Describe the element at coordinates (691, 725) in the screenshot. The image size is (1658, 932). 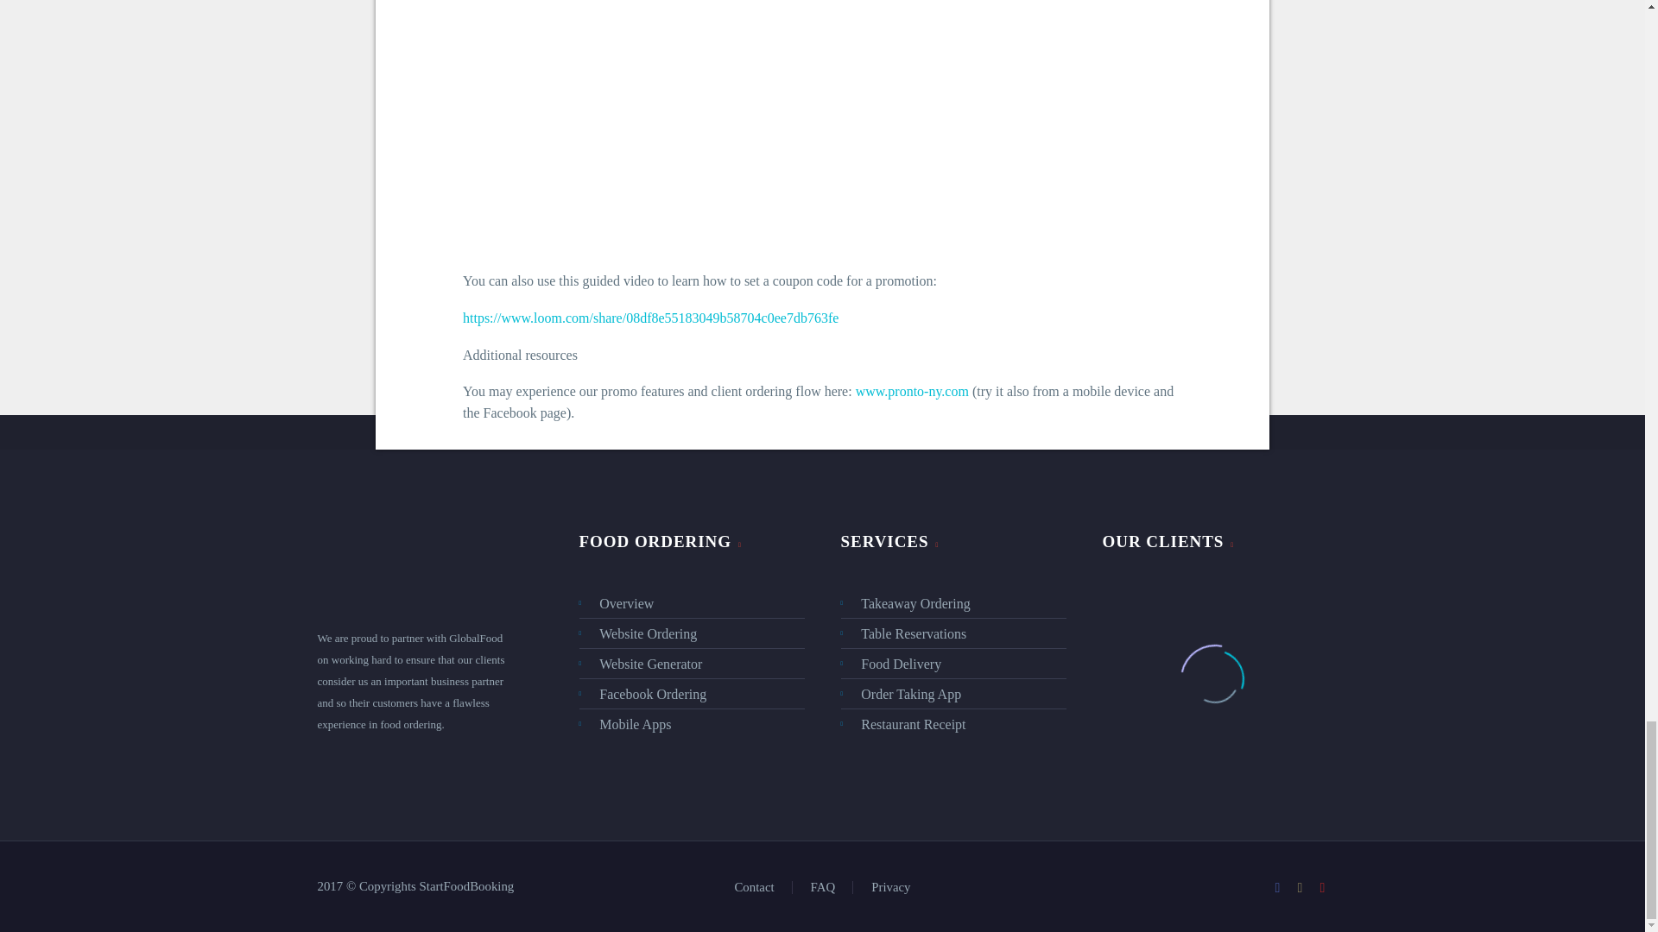
I see `Mobile Apps` at that location.